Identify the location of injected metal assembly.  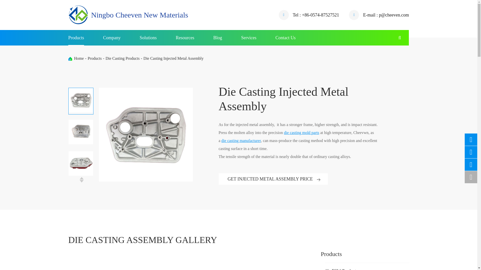
(81, 163).